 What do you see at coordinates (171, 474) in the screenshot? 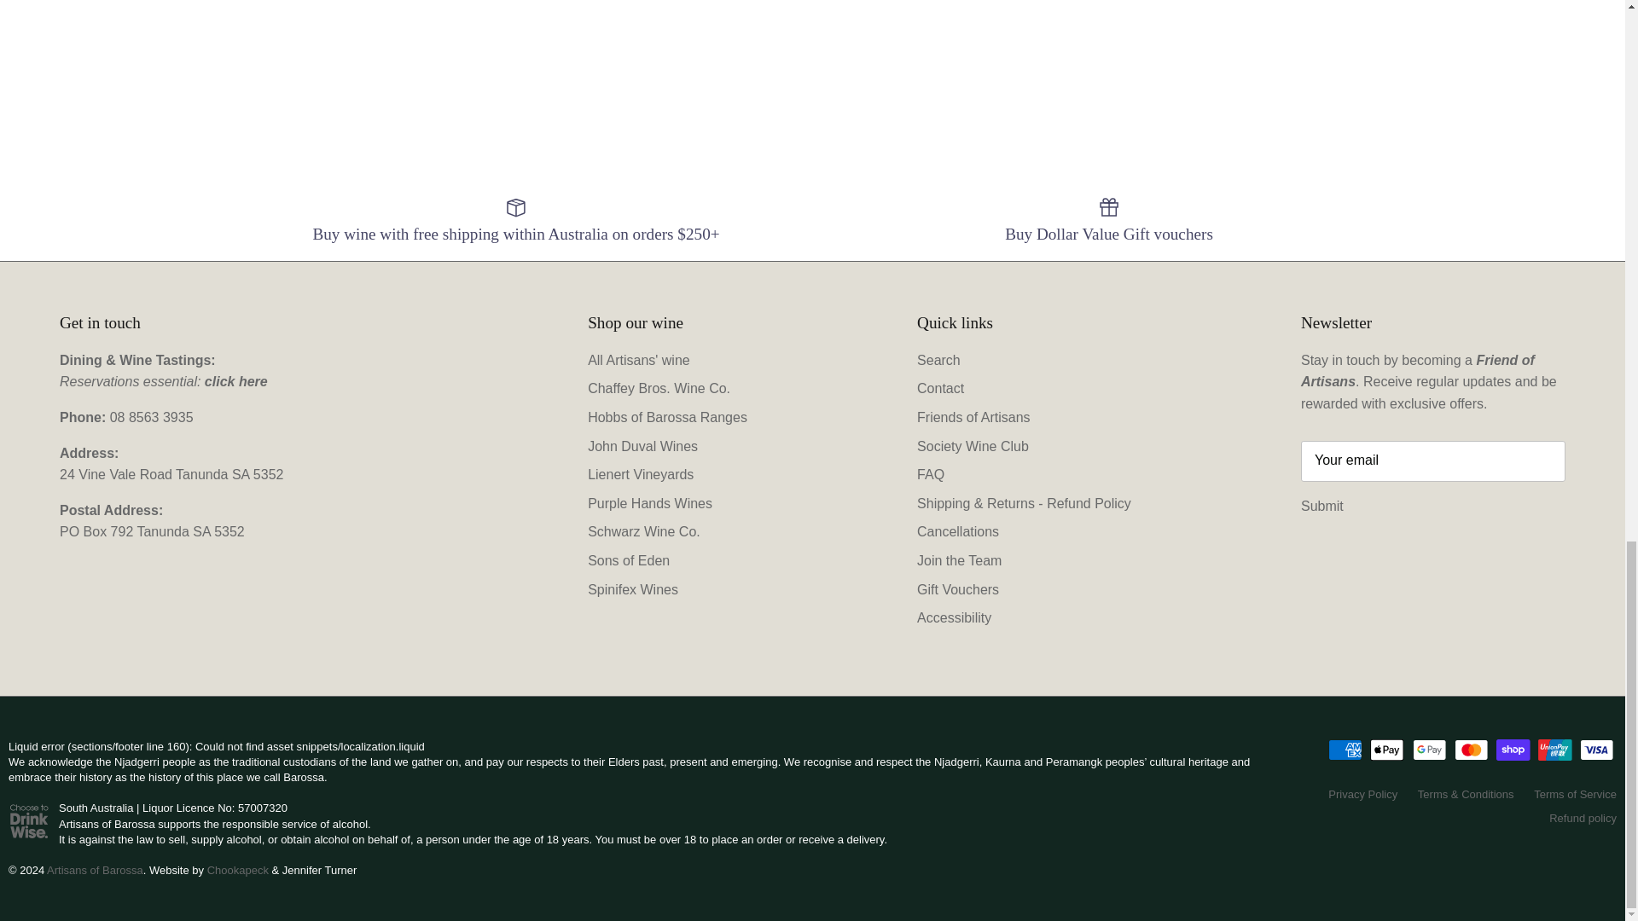
I see `GOOGLE MAPS` at bounding box center [171, 474].